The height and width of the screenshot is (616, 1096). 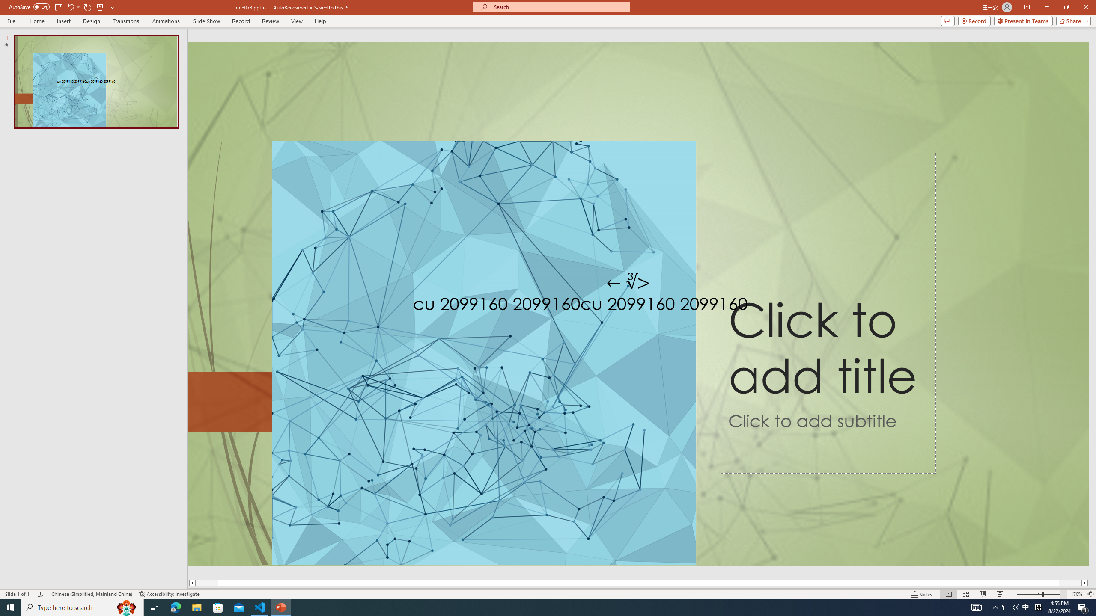 What do you see at coordinates (1076, 594) in the screenshot?
I see `Zoom 170%` at bounding box center [1076, 594].